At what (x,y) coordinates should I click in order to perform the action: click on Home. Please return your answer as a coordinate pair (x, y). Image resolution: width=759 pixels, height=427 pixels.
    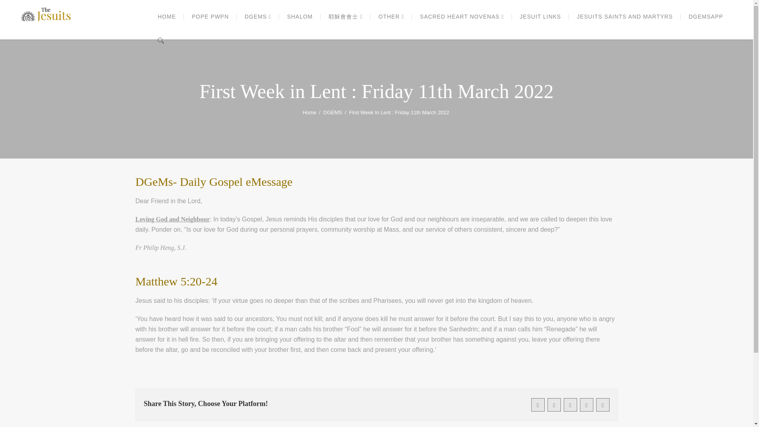
    Looking at the image, I should click on (310, 113).